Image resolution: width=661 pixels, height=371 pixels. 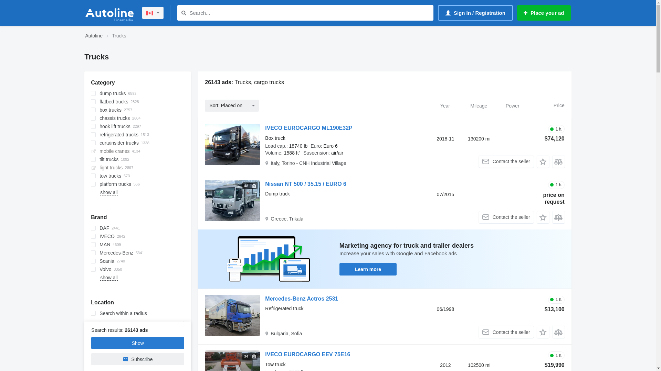 I want to click on Autoline Canada, so click(x=109, y=13).